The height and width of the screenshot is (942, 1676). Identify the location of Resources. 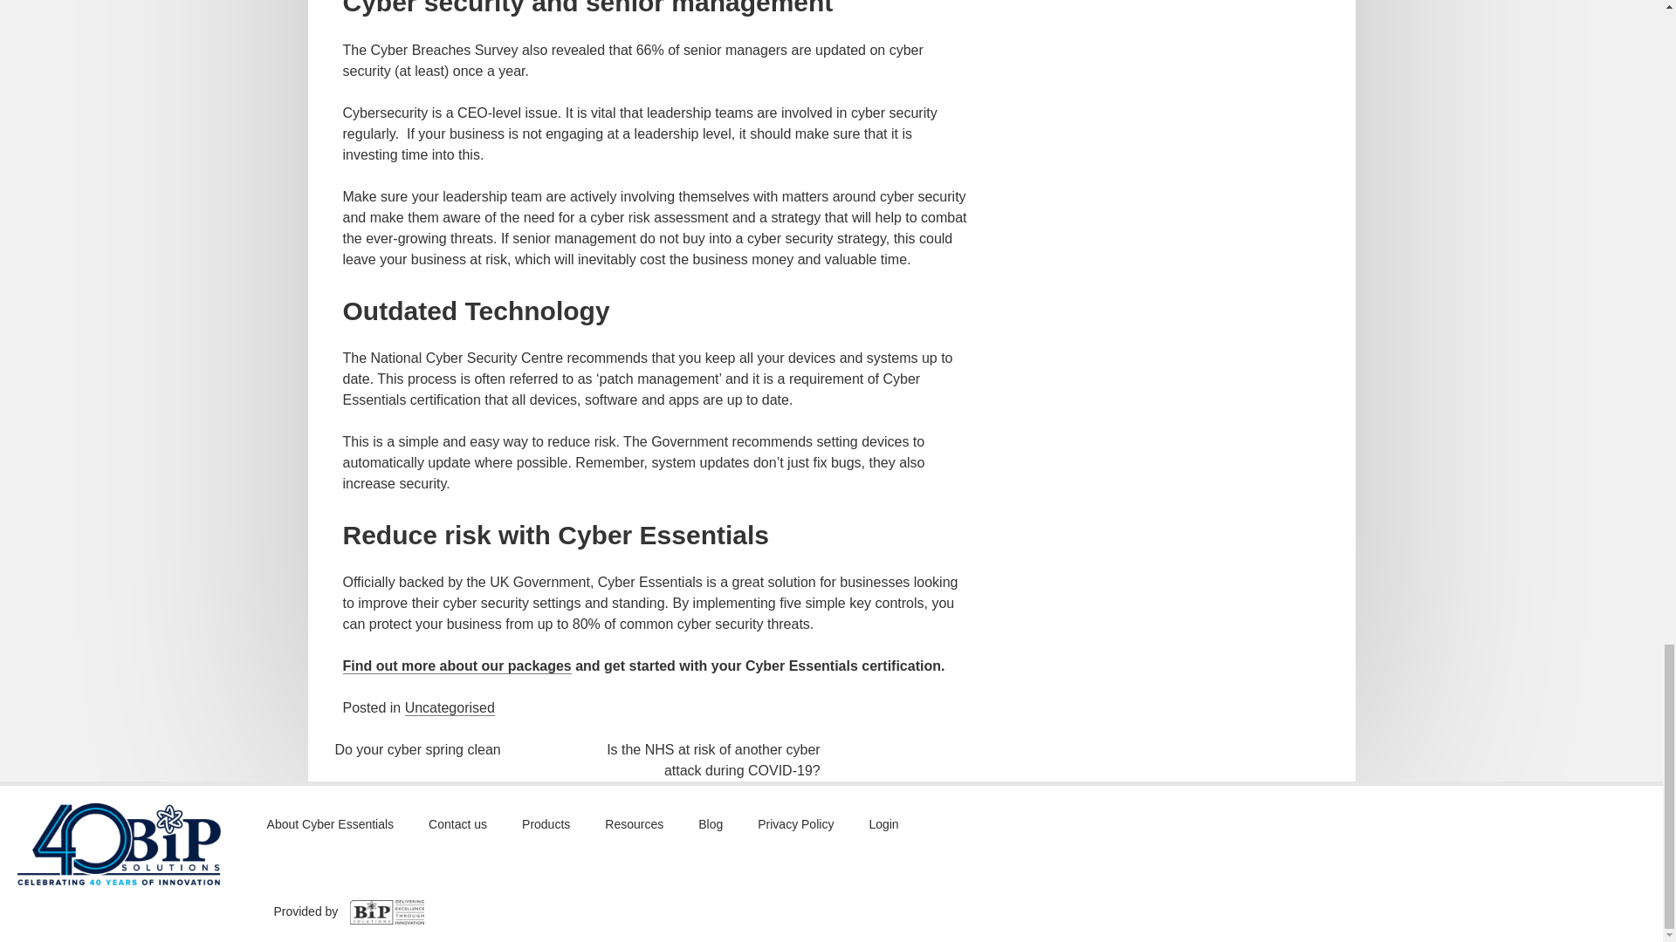
(634, 823).